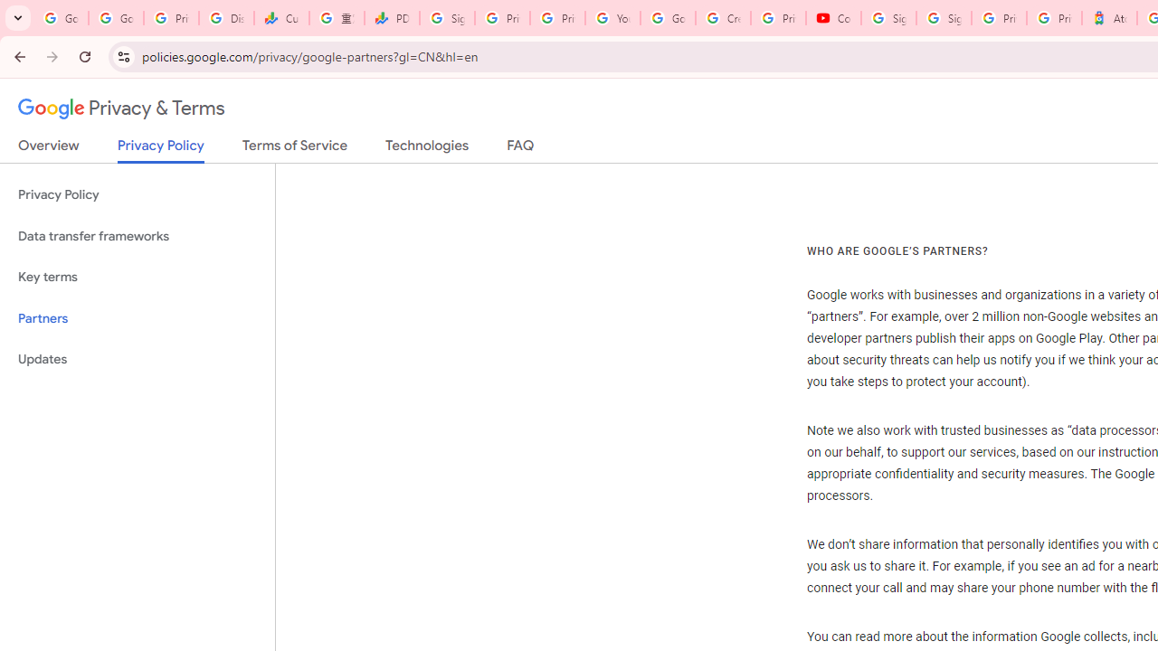 The image size is (1158, 651). What do you see at coordinates (121, 108) in the screenshot?
I see `Privacy & Terms` at bounding box center [121, 108].